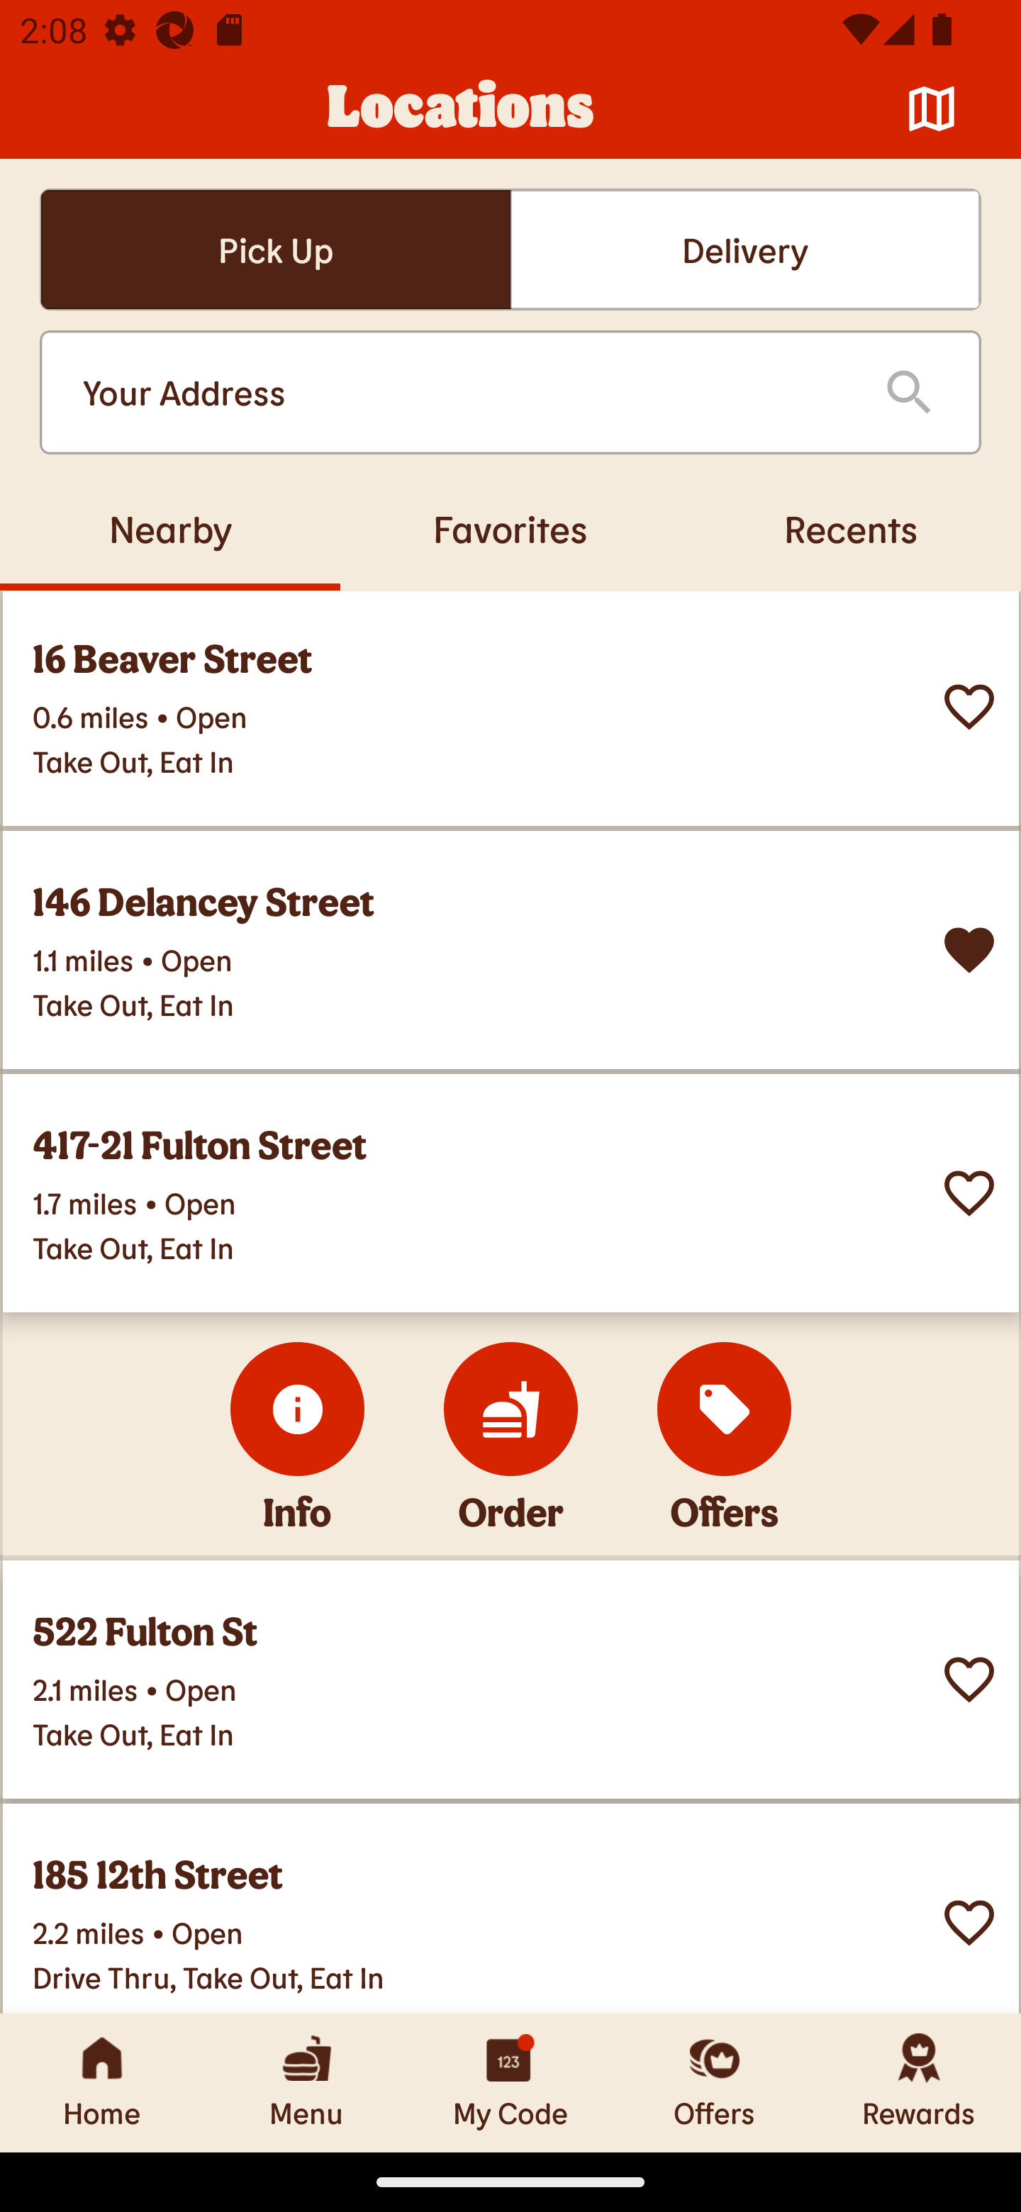 The height and width of the screenshot is (2212, 1021). What do you see at coordinates (745, 250) in the screenshot?
I see `Delivery Delivery Delivery` at bounding box center [745, 250].